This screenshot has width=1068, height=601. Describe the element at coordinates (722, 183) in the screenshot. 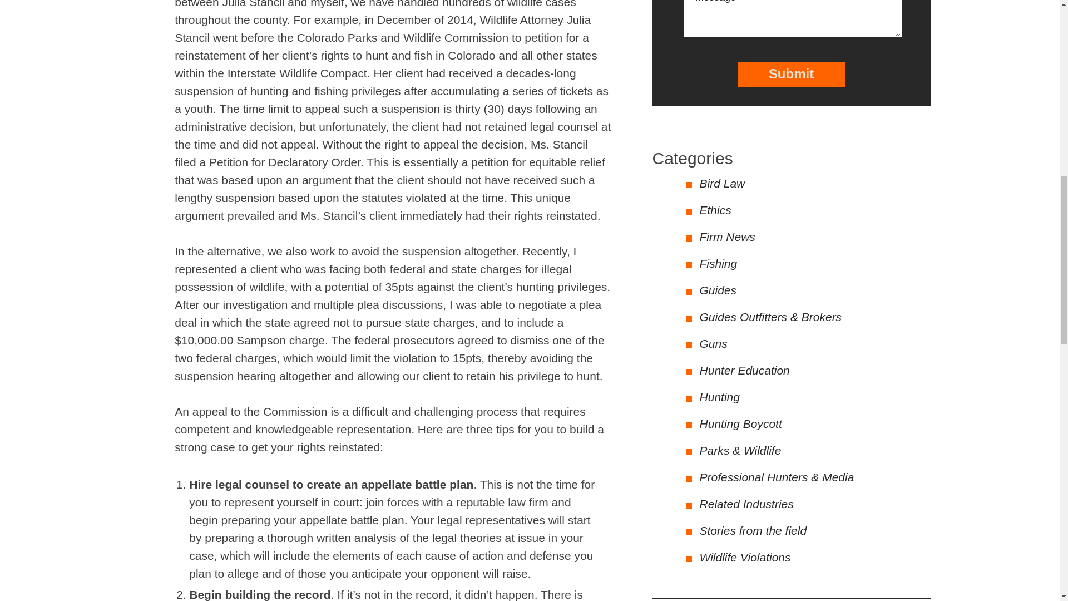

I see `Bird Law` at that location.